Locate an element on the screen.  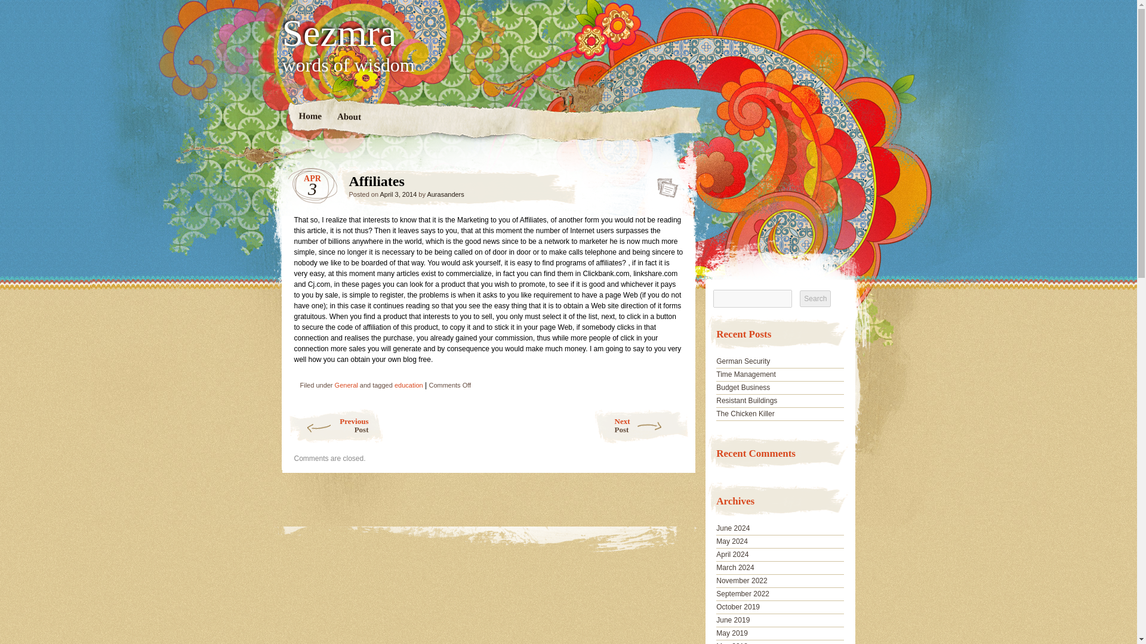
April 3, 2014 is located at coordinates (335, 426).